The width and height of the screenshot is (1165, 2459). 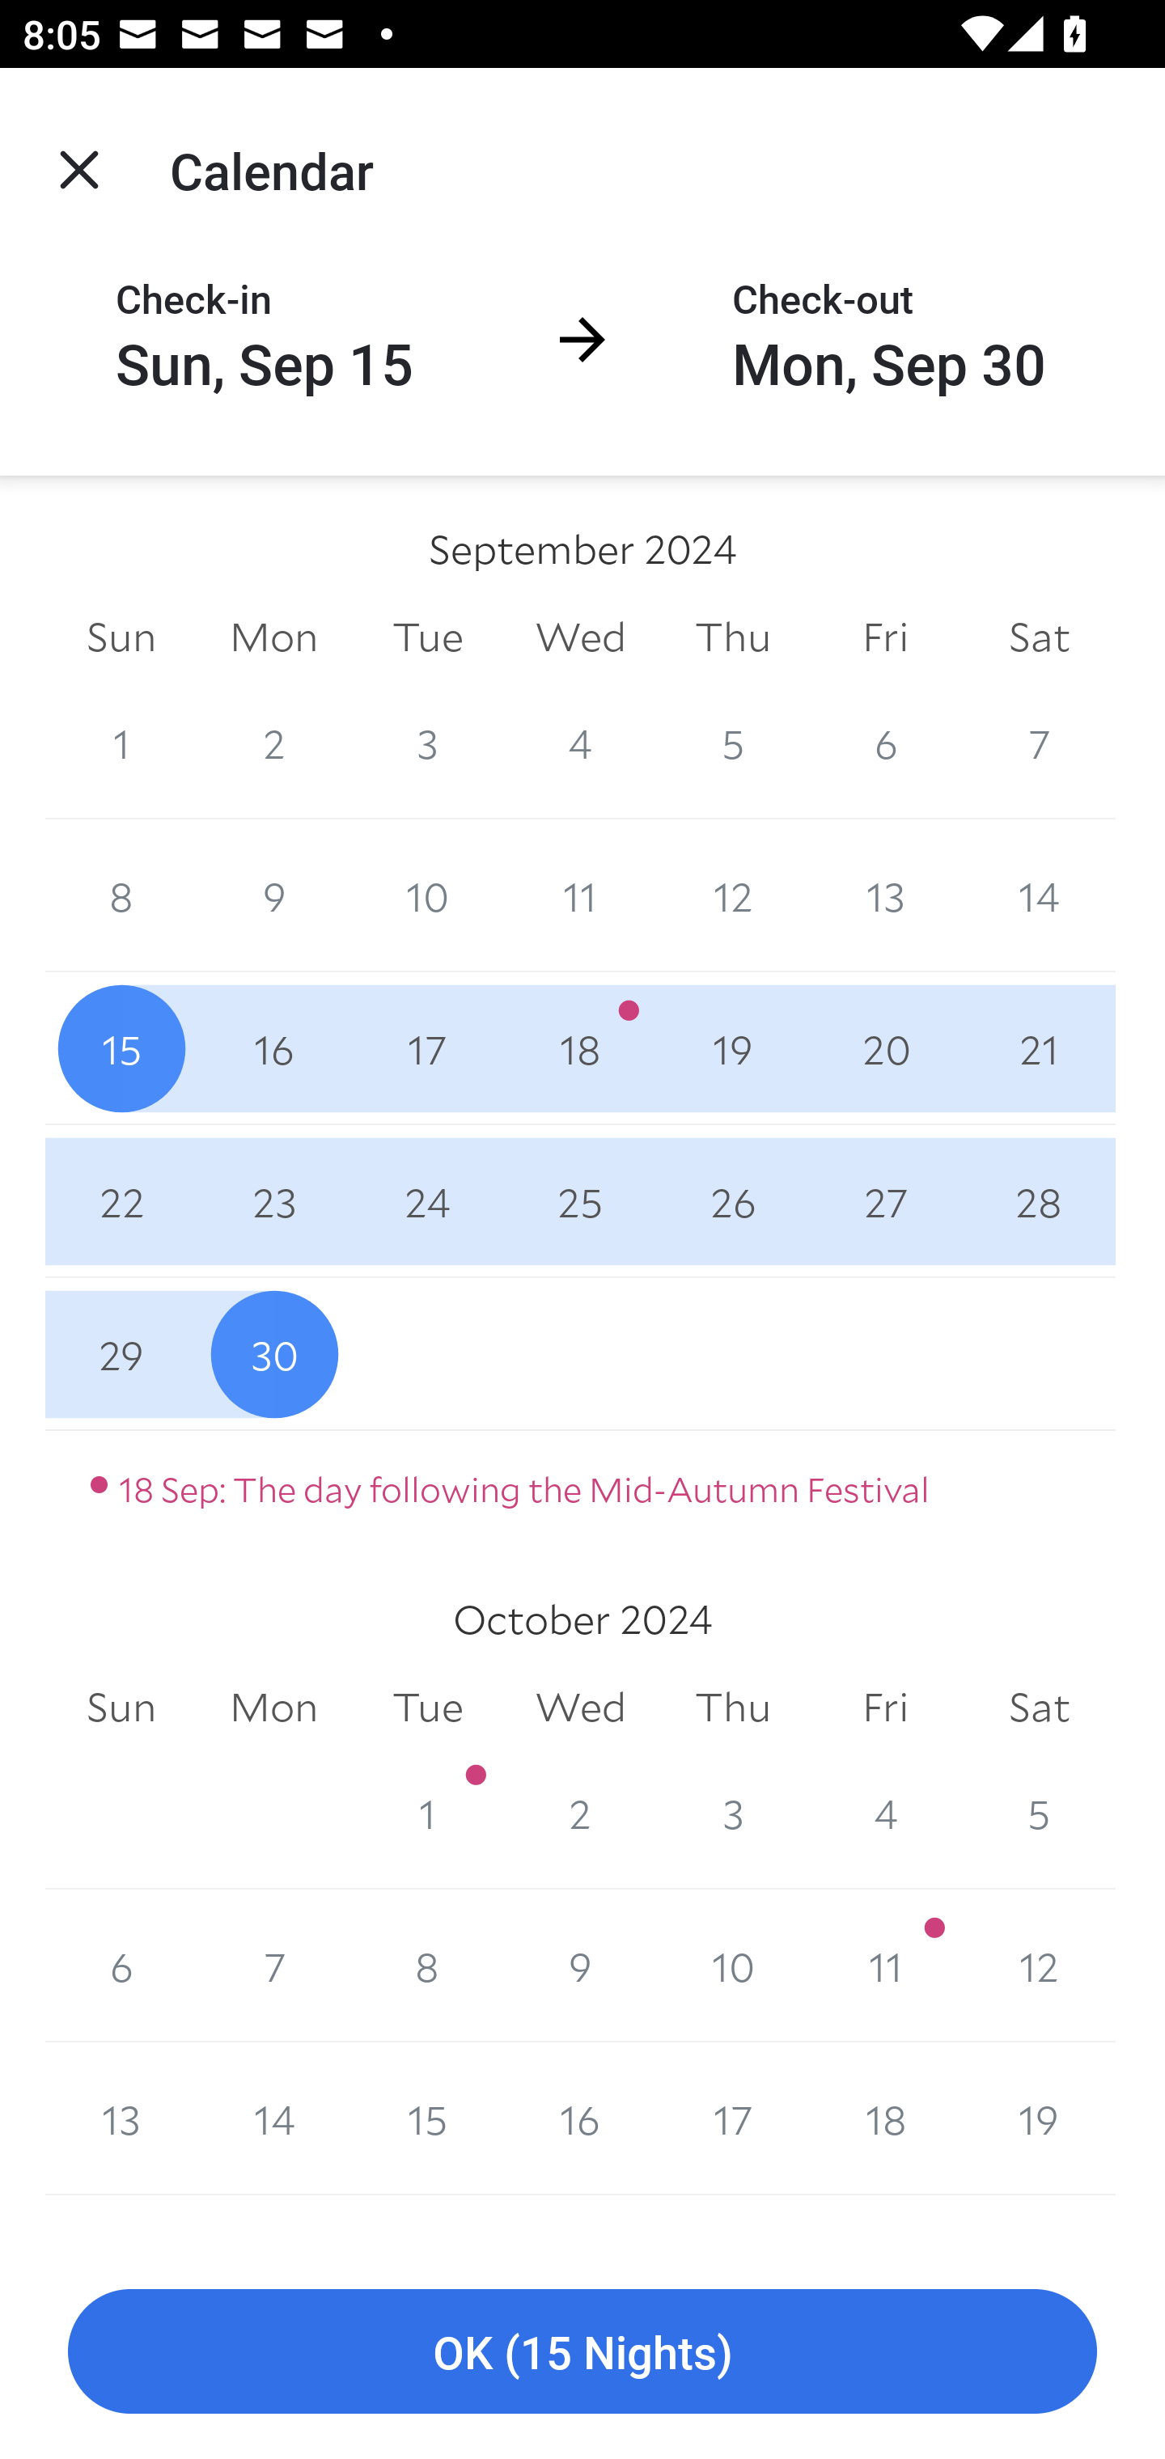 What do you see at coordinates (581, 1966) in the screenshot?
I see `9 9 October 2024` at bounding box center [581, 1966].